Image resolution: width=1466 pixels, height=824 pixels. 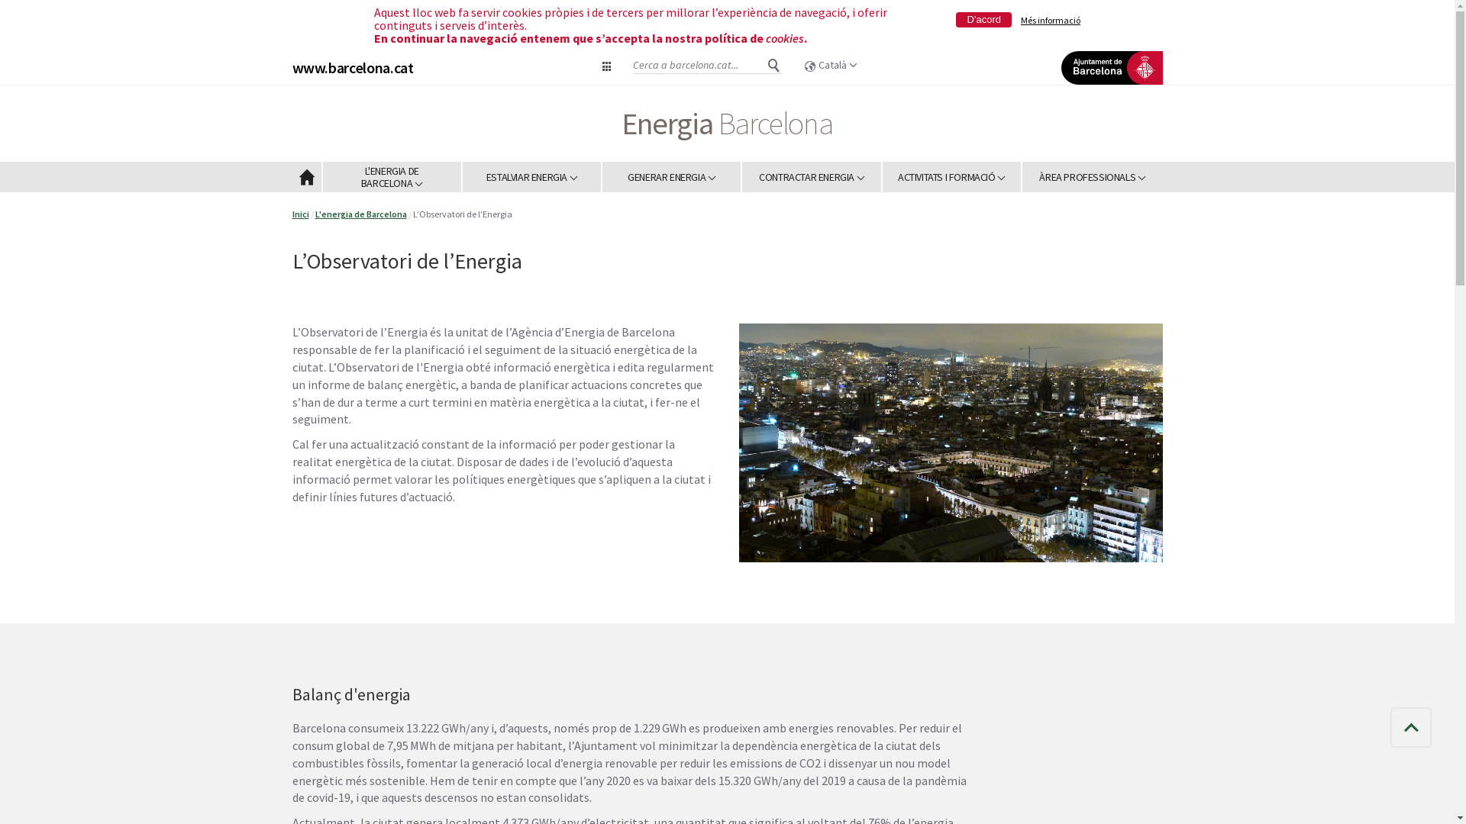 What do you see at coordinates (300, 214) in the screenshot?
I see `Inici` at bounding box center [300, 214].